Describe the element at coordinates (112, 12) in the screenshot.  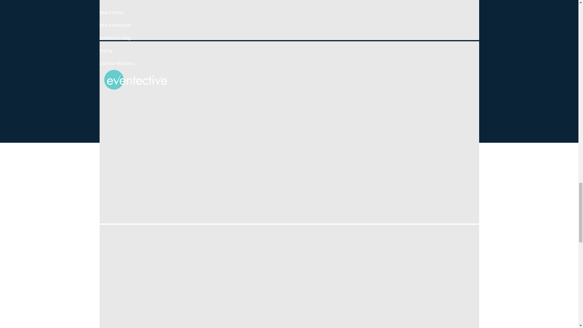
I see `How it works` at that location.